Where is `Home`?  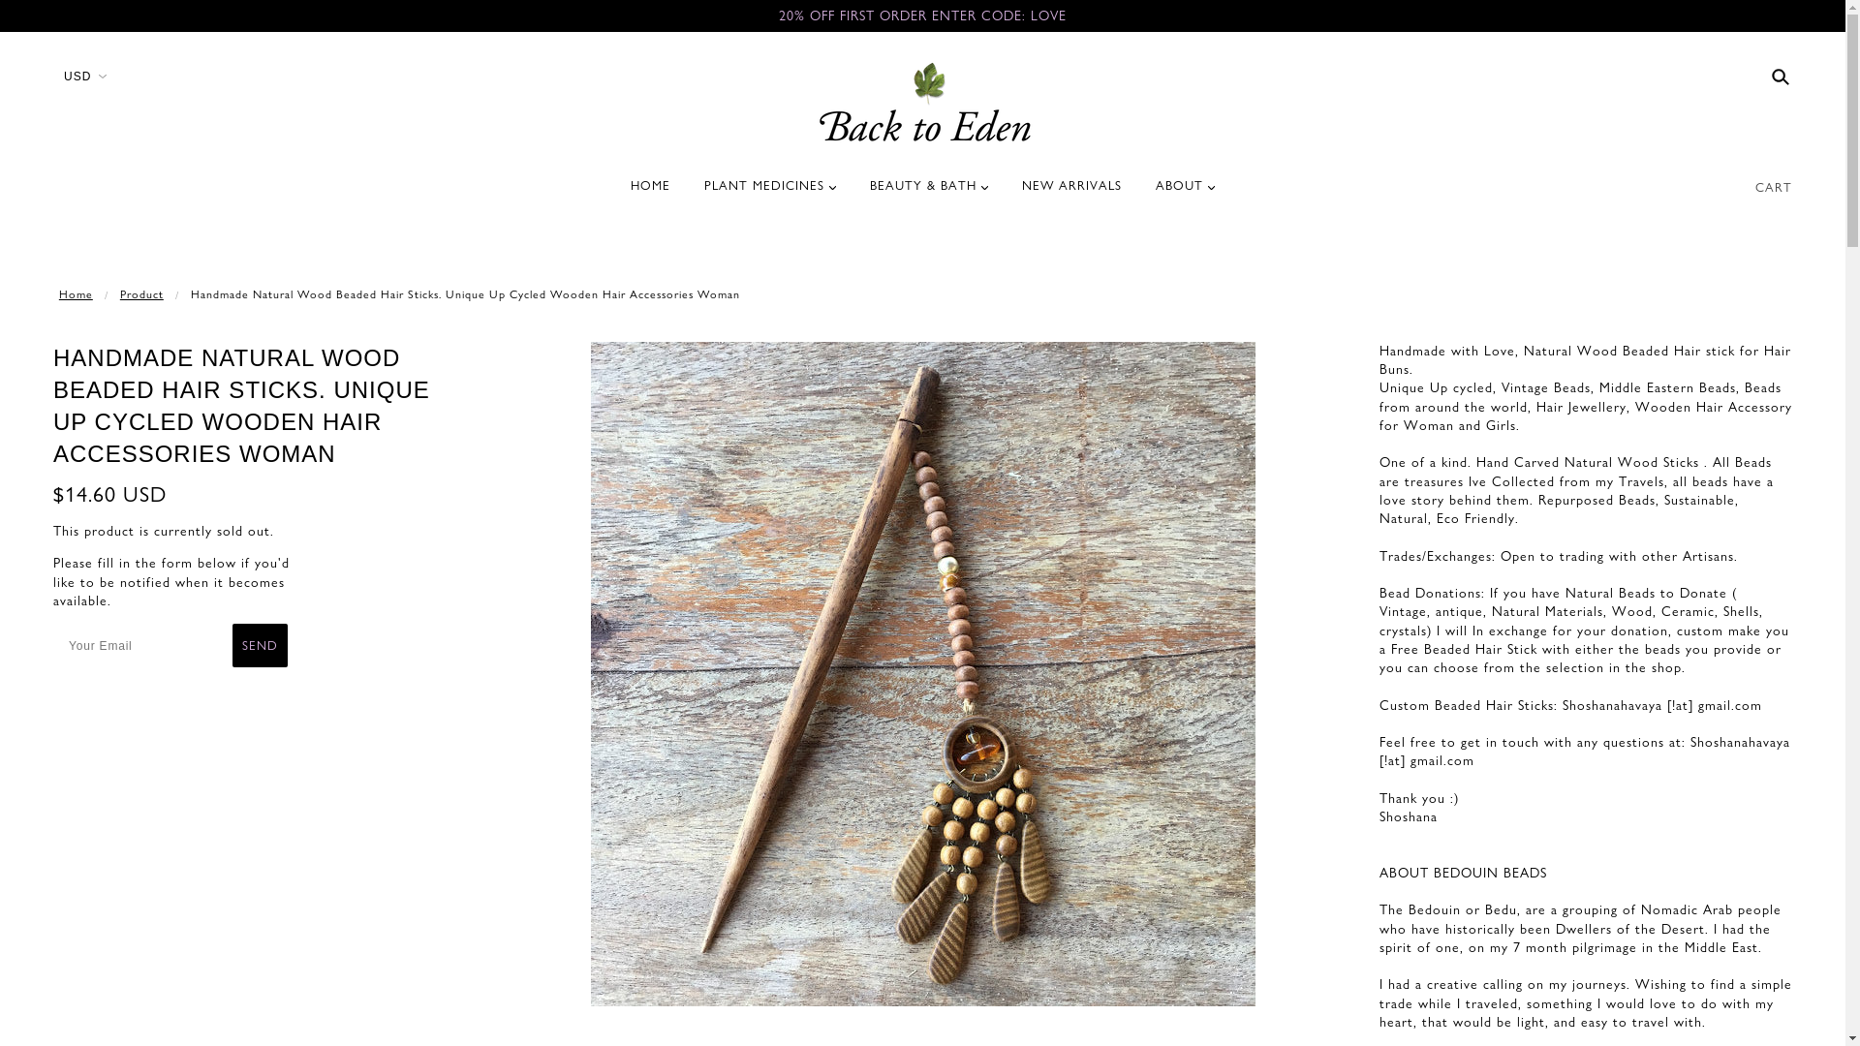 Home is located at coordinates (76, 294).